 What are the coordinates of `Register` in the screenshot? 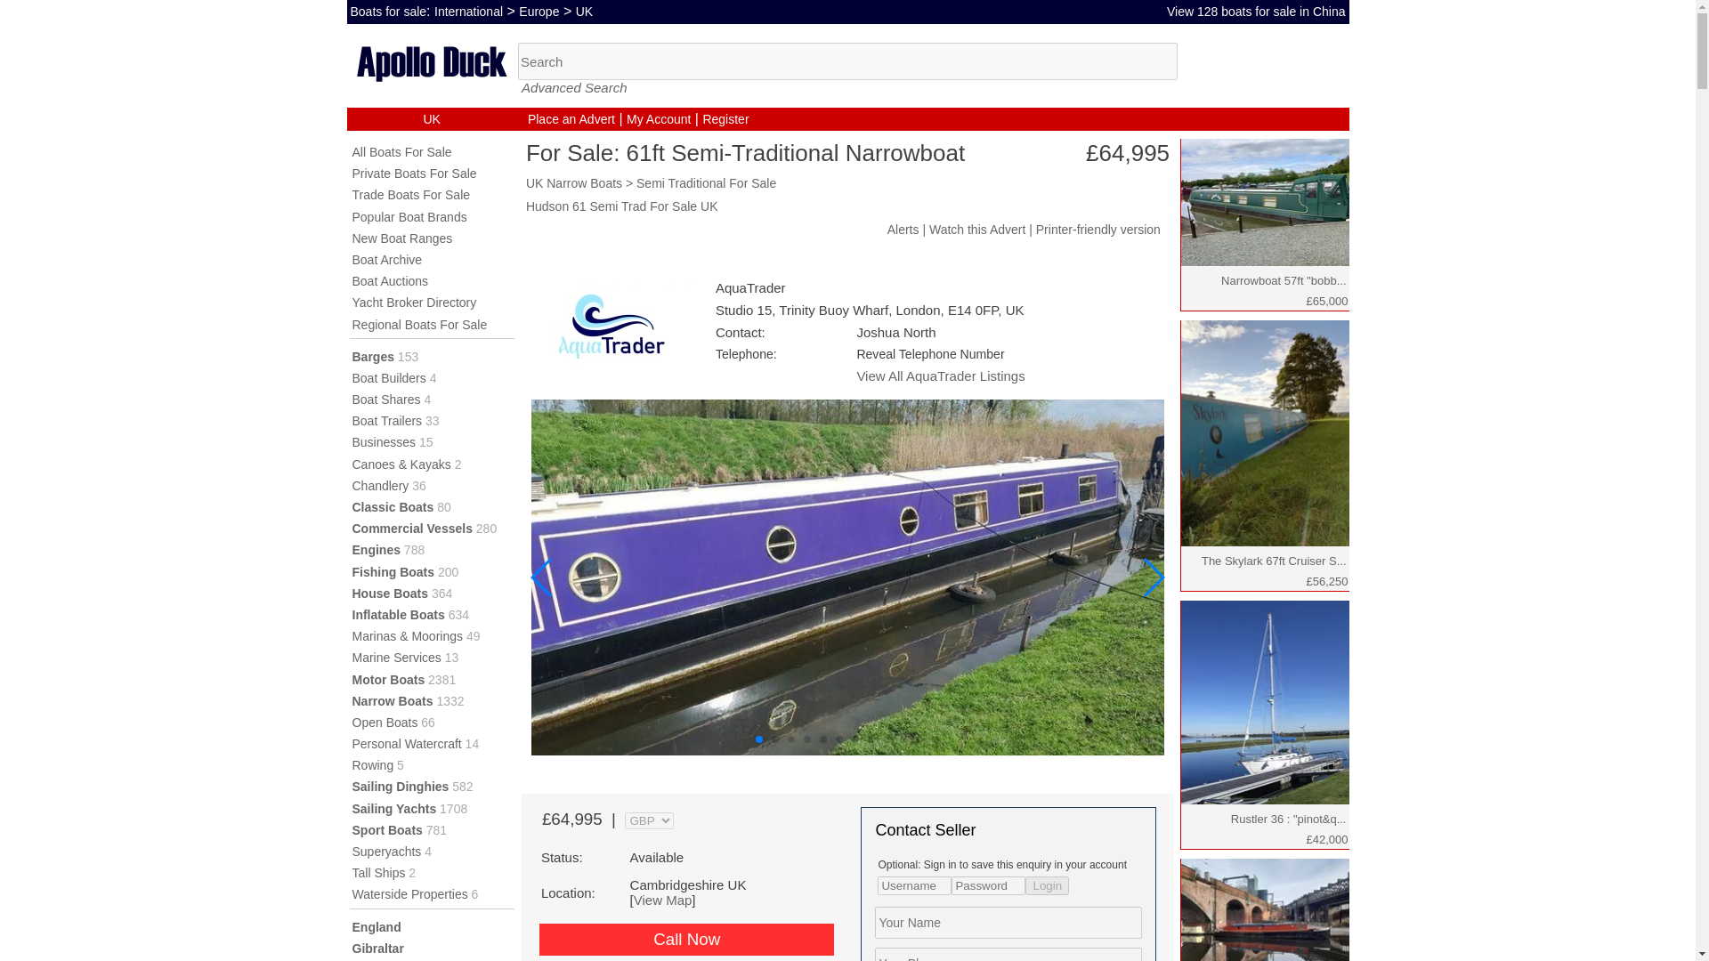 It's located at (725, 119).